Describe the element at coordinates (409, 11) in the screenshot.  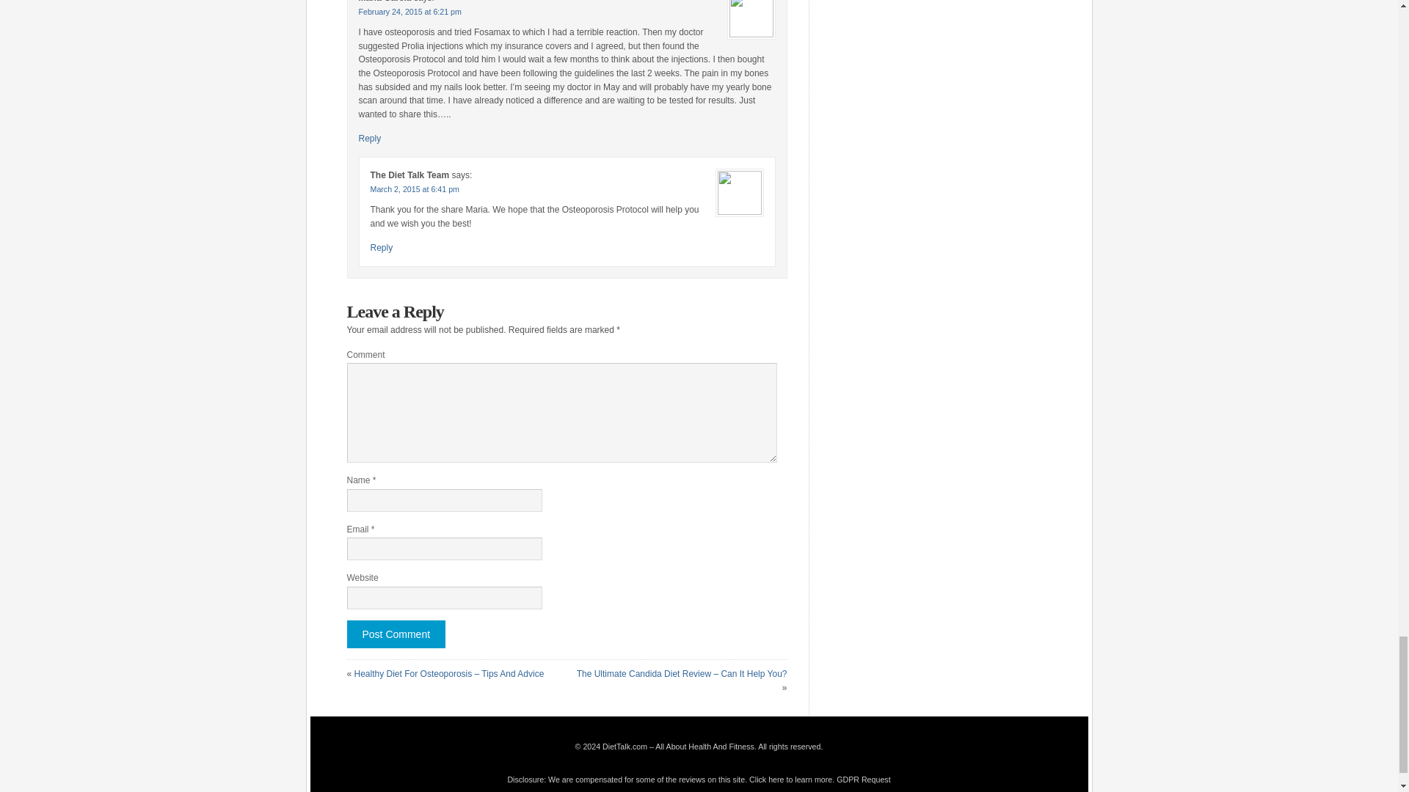
I see `February 24, 2015 at 6:21 pm` at that location.